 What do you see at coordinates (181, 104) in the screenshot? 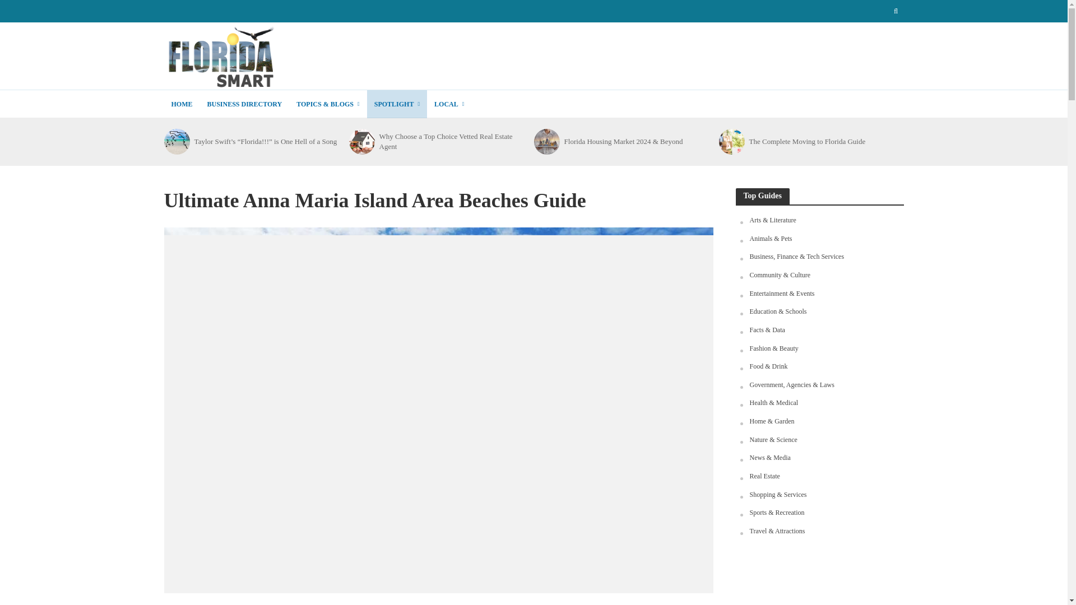
I see `HOME` at bounding box center [181, 104].